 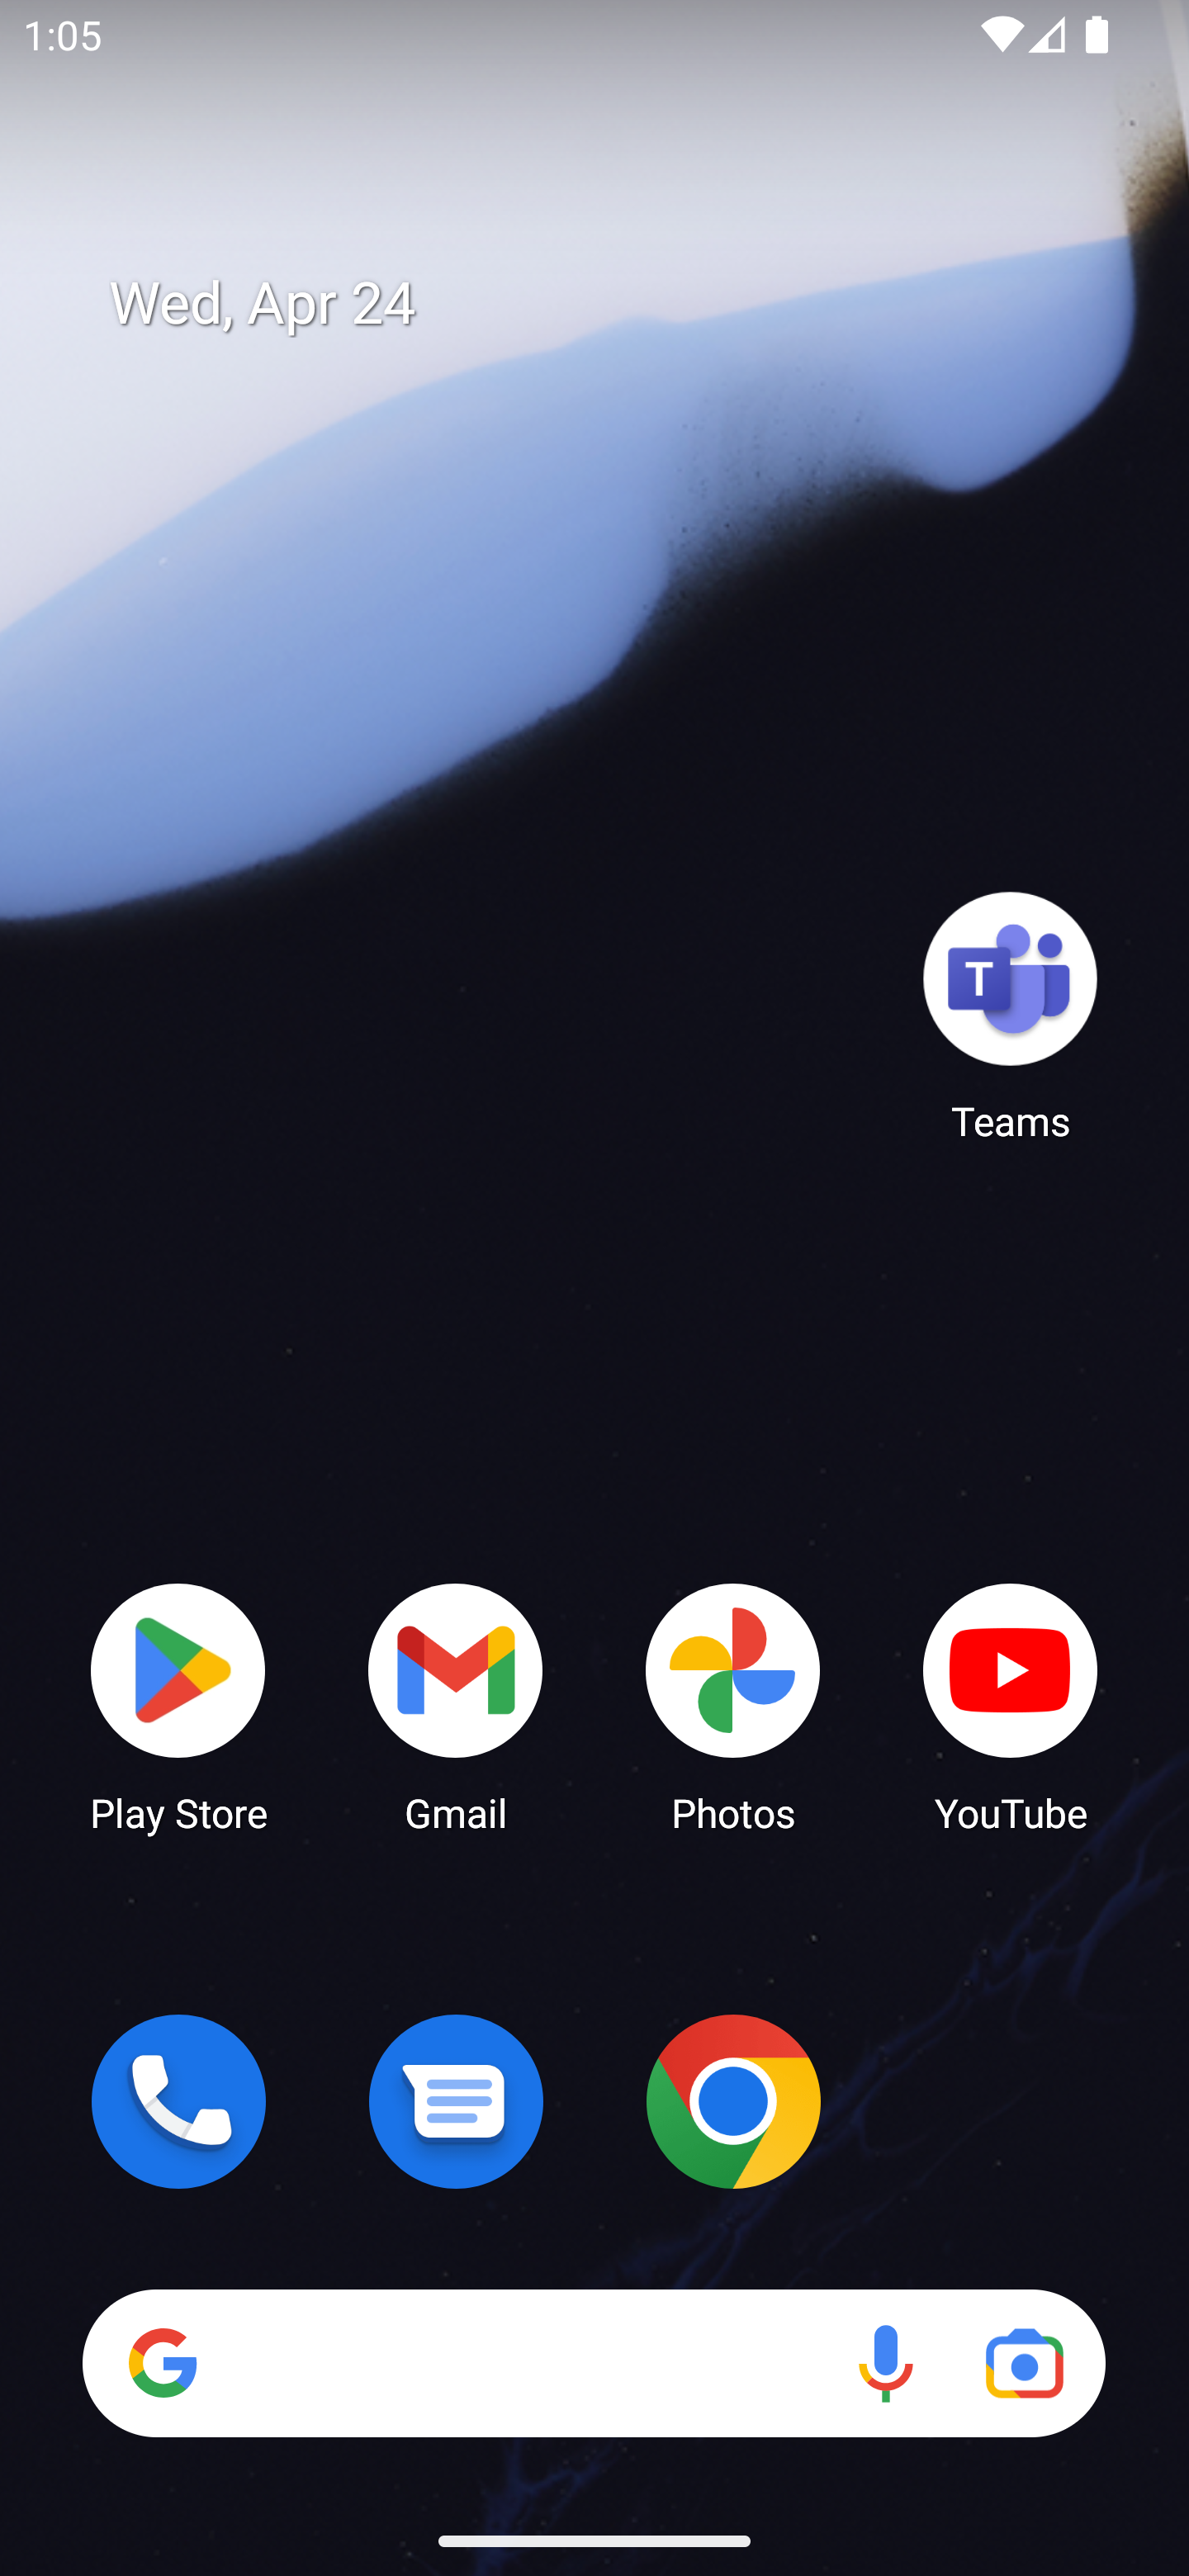 What do you see at coordinates (618, 304) in the screenshot?
I see `Wed, Apr 24` at bounding box center [618, 304].